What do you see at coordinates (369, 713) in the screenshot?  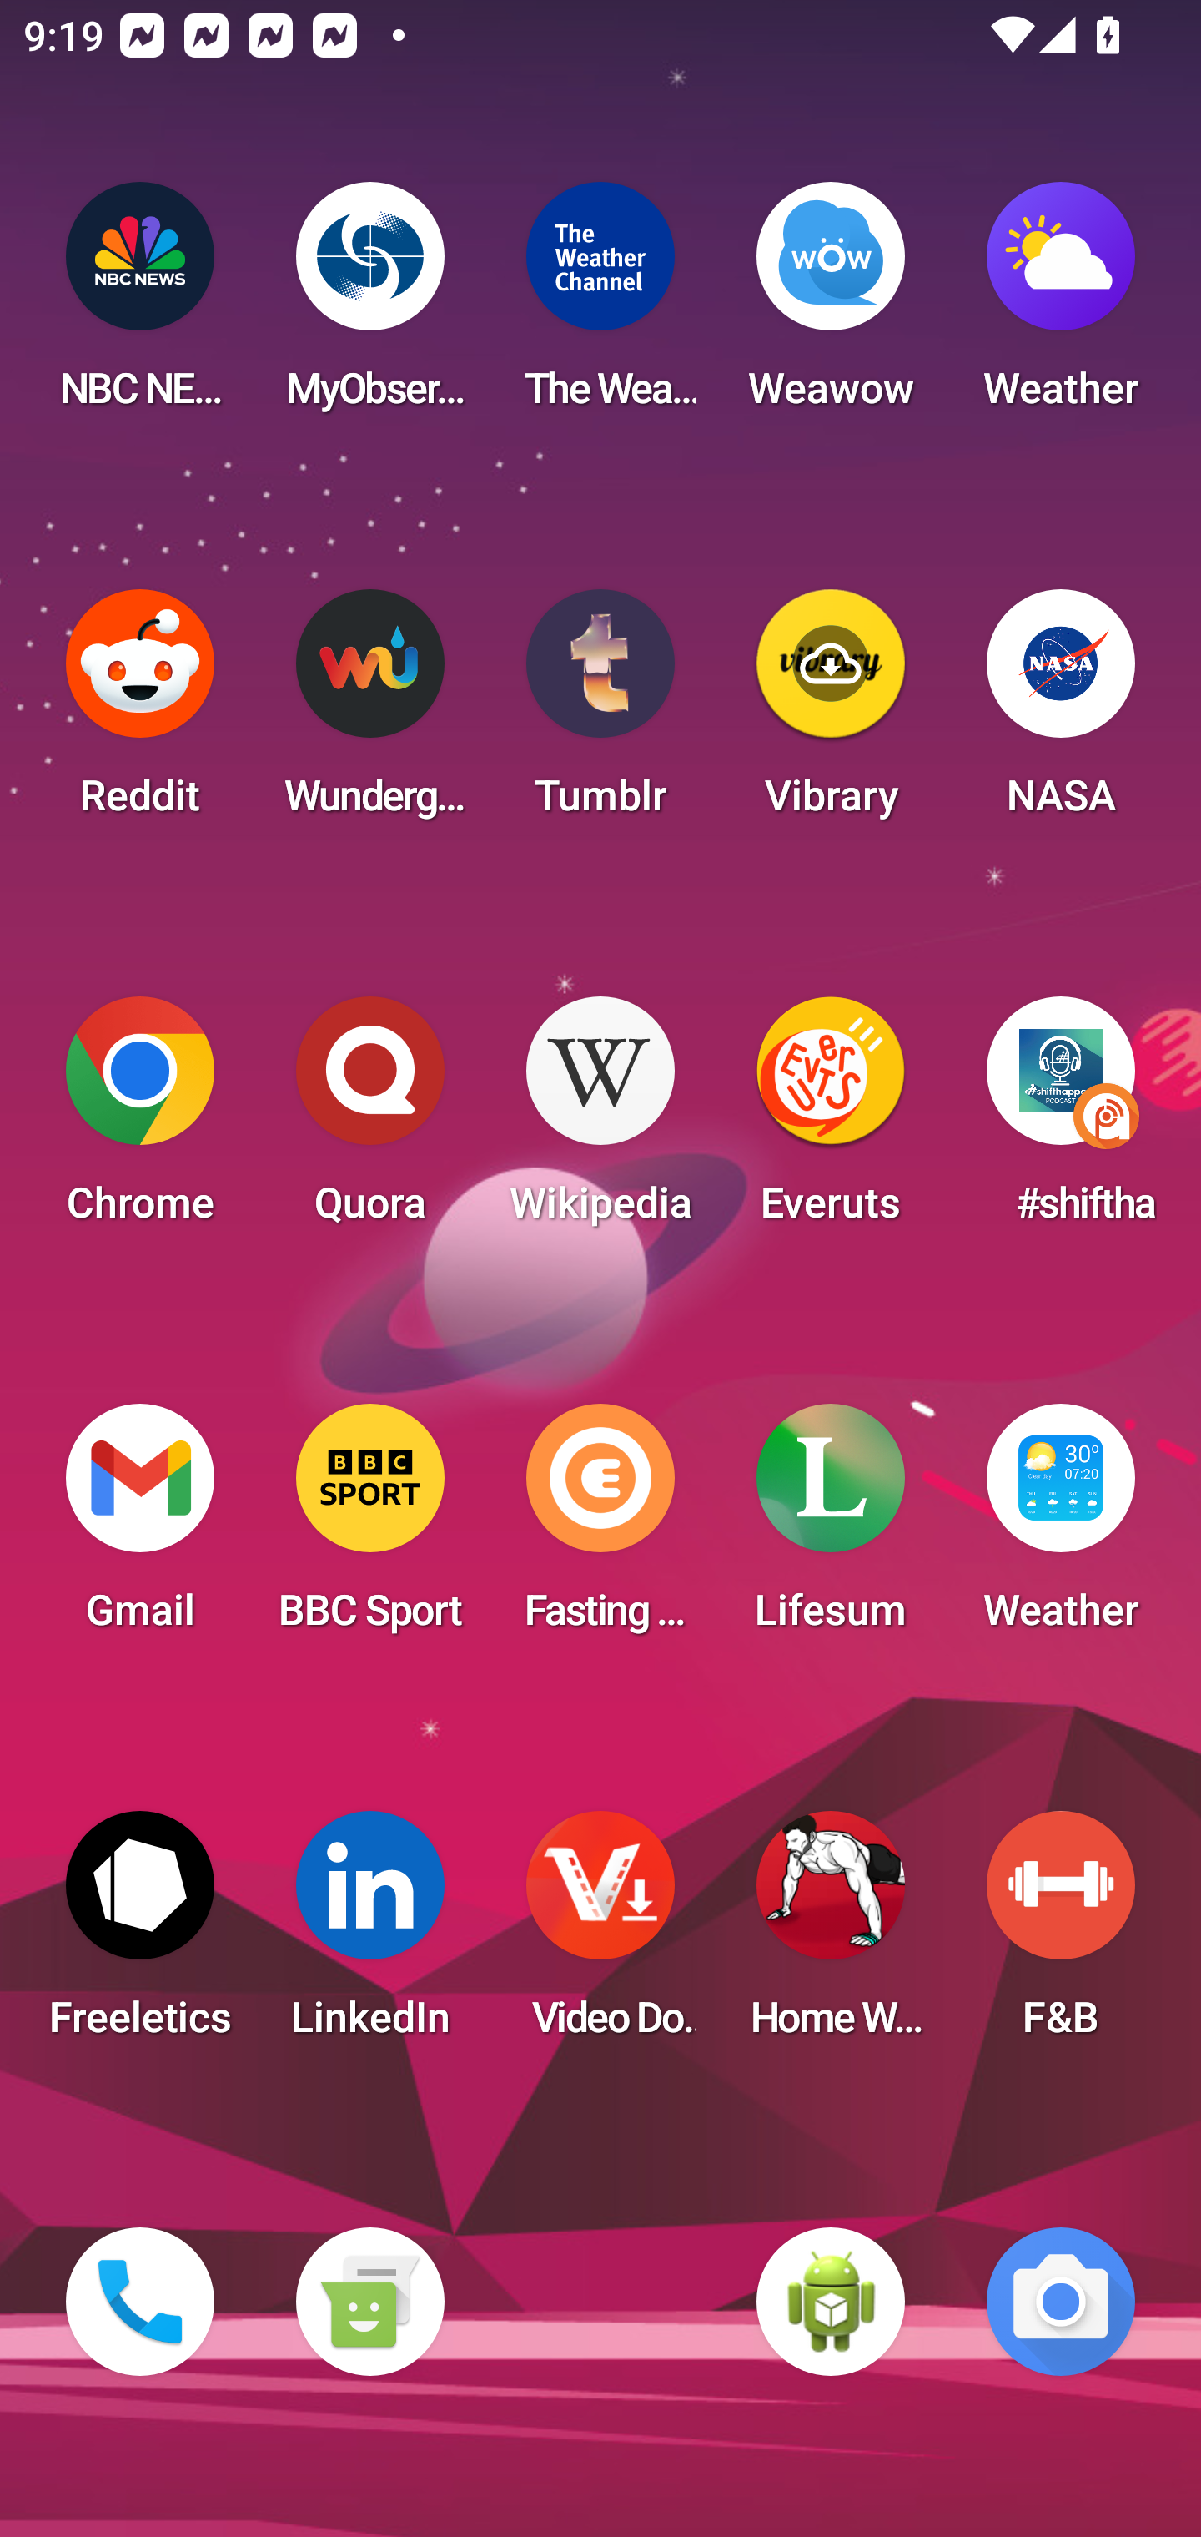 I see `Wunderground` at bounding box center [369, 713].